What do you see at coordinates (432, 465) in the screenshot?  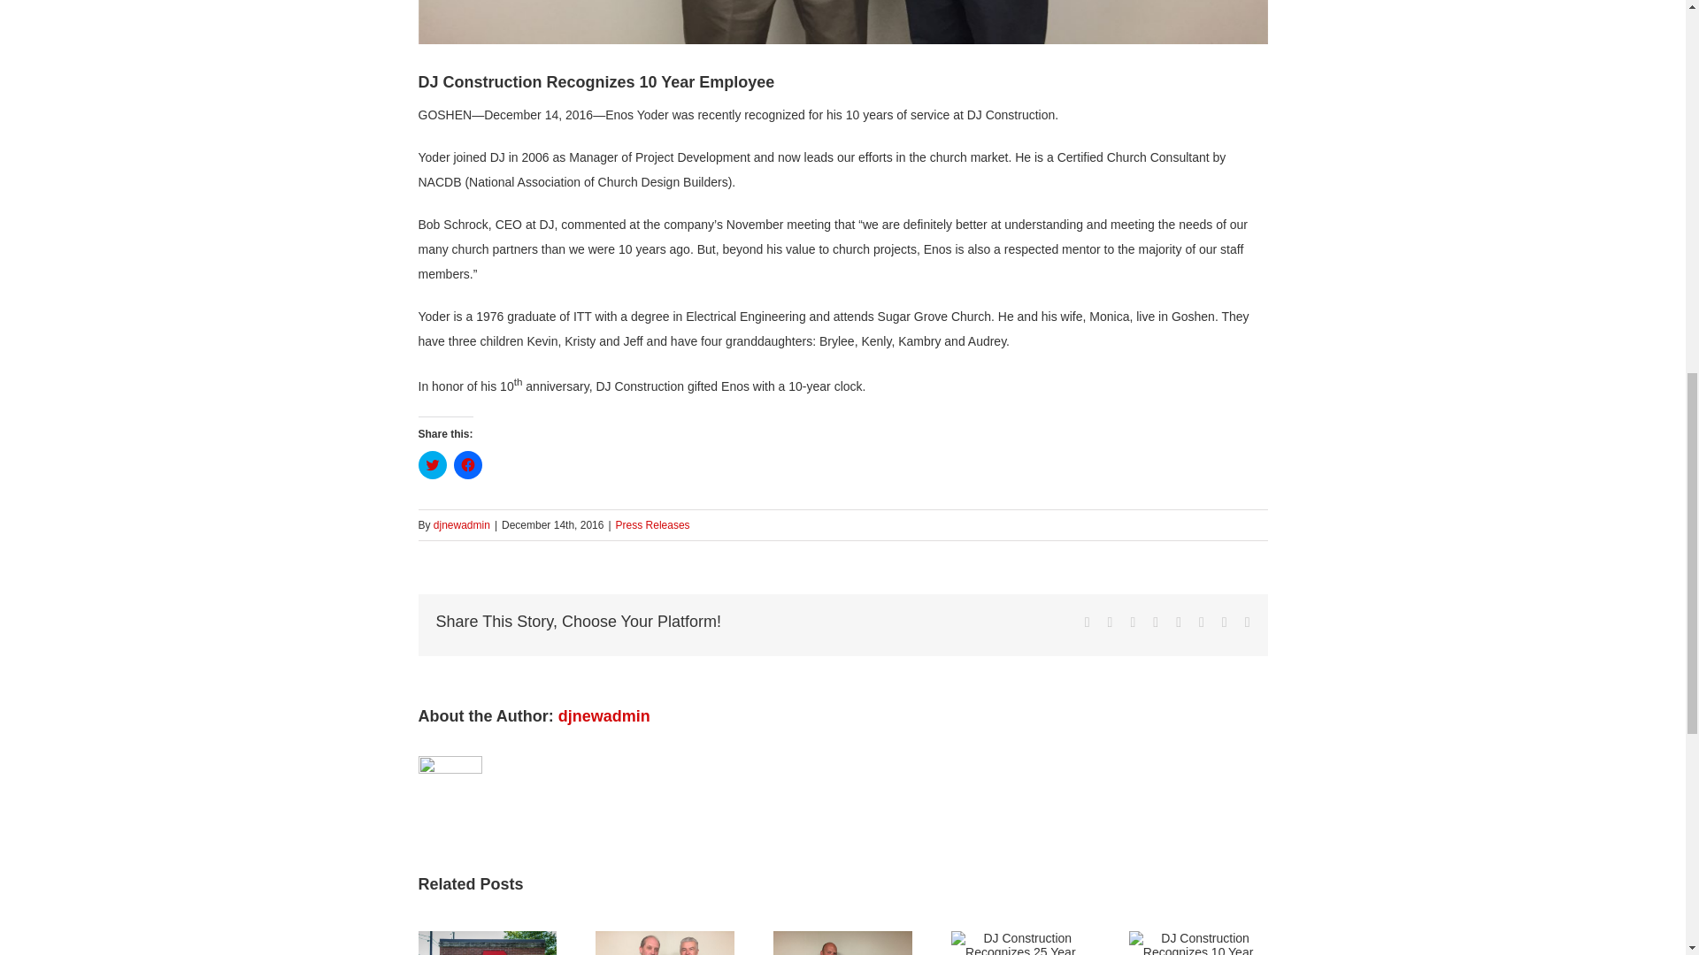 I see `Click to share on Twitter` at bounding box center [432, 465].